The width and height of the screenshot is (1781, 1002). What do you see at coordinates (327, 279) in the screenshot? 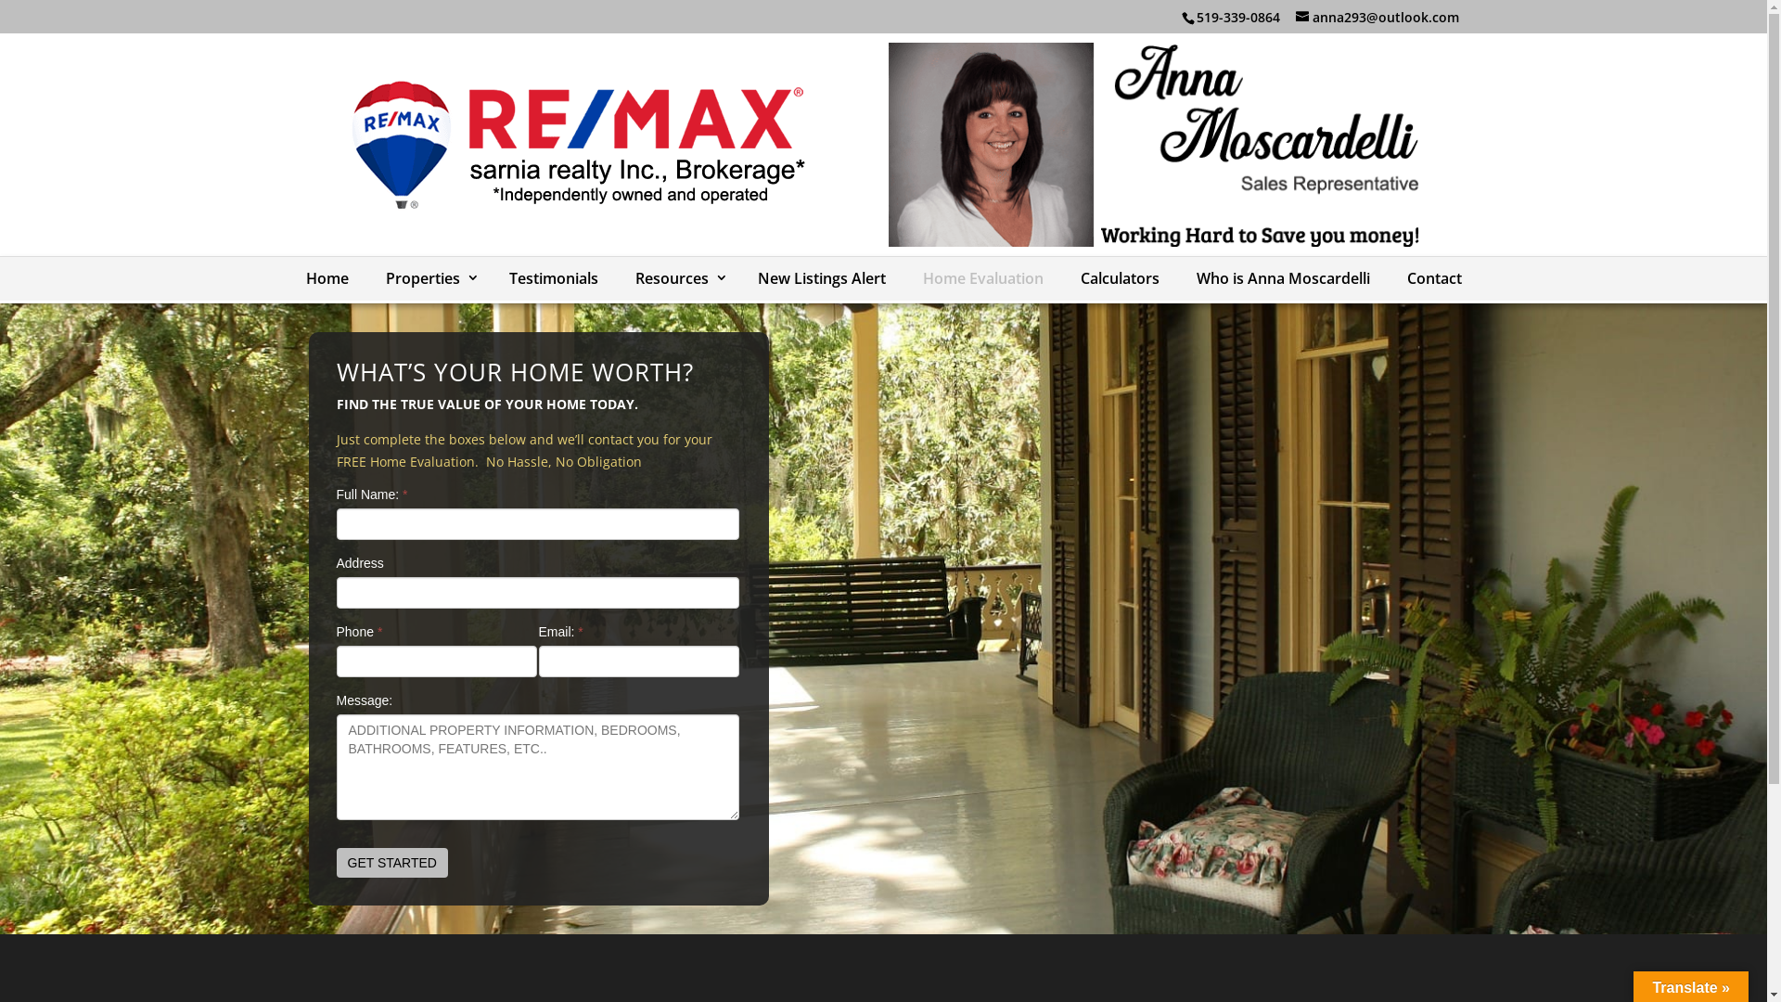
I see `Home` at bounding box center [327, 279].